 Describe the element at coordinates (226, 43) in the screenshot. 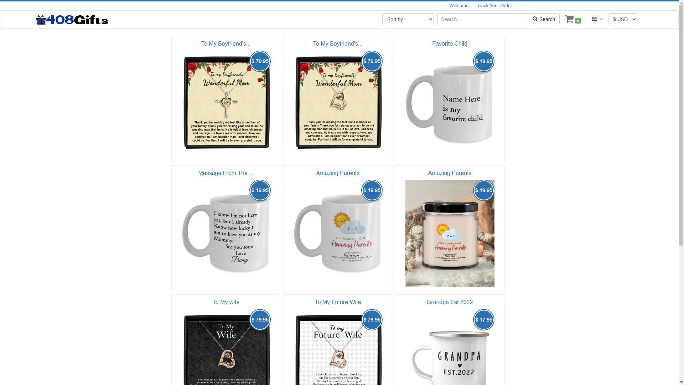

I see `To My Boyfriend's...` at that location.